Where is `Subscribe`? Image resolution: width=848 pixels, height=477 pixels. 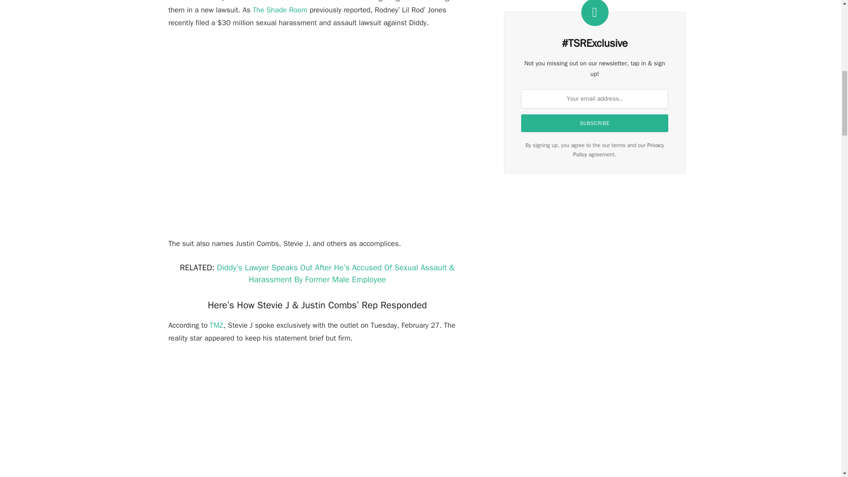 Subscribe is located at coordinates (594, 123).